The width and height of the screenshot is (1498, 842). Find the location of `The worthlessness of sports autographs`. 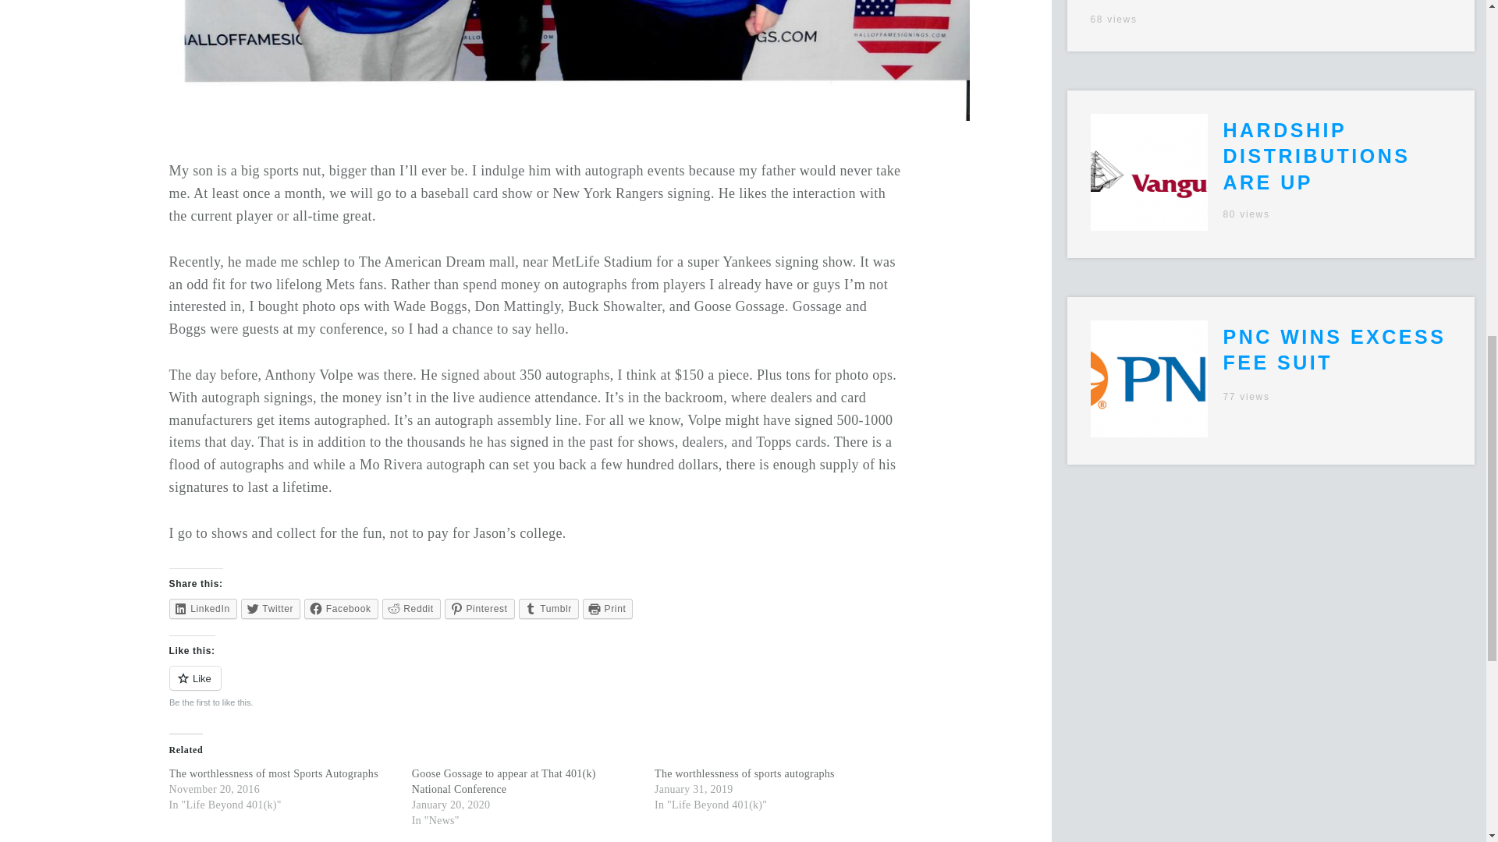

The worthlessness of sports autographs is located at coordinates (744, 773).